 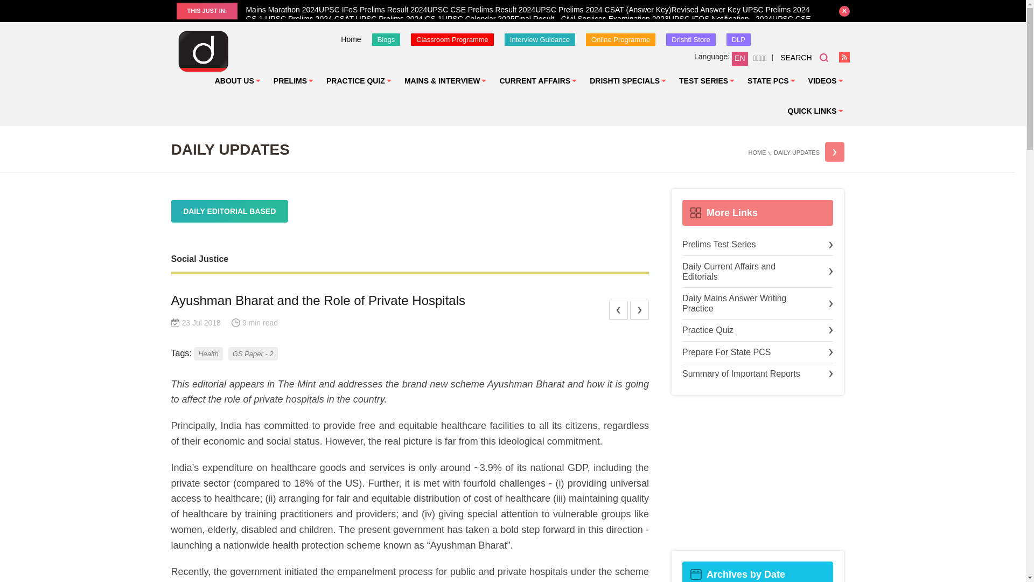 What do you see at coordinates (844, 57) in the screenshot?
I see `RSS` at bounding box center [844, 57].